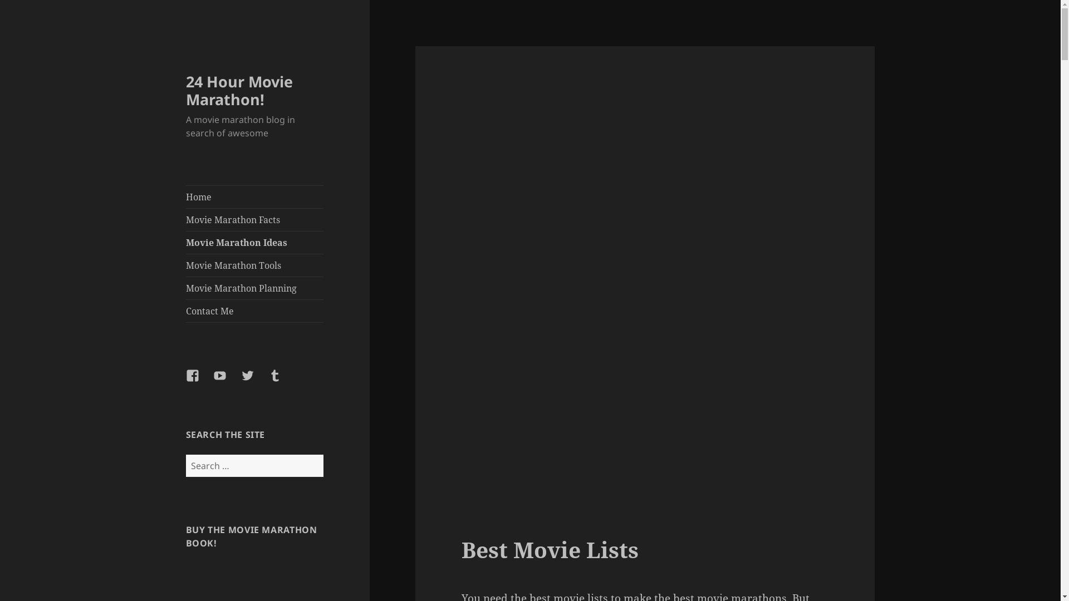 The image size is (1069, 601). Describe the element at coordinates (239, 90) in the screenshot. I see `24 Hour Movie Marathon!` at that location.